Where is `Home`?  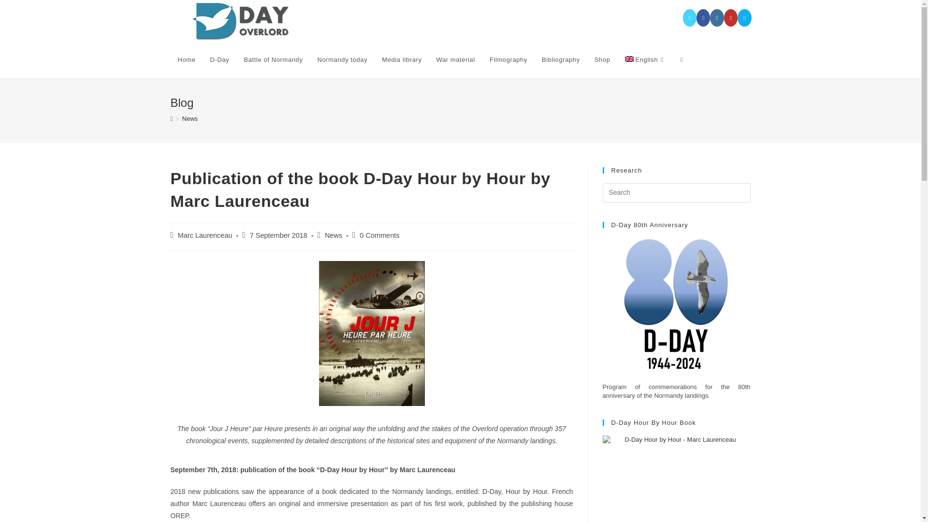 Home is located at coordinates (186, 60).